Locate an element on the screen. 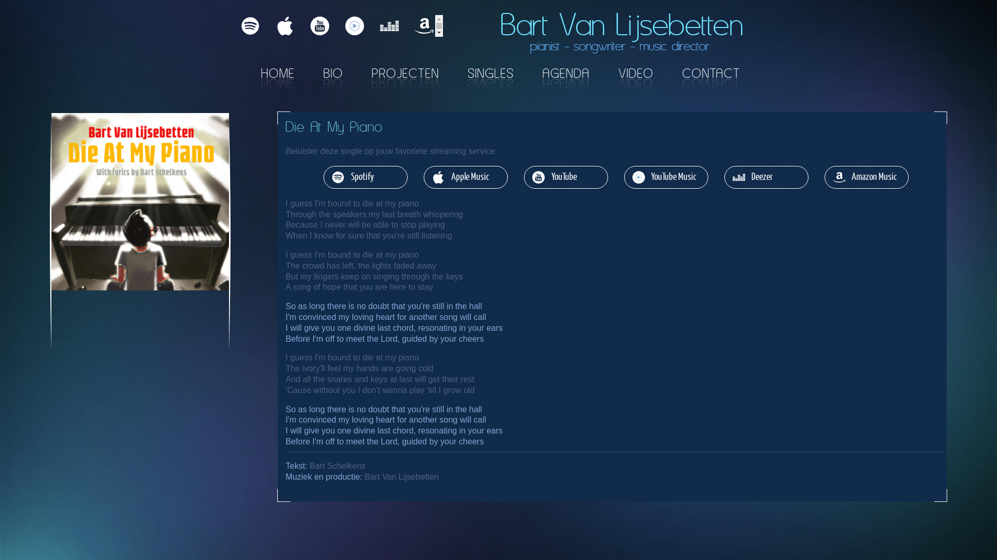  CONTACT is located at coordinates (711, 73).